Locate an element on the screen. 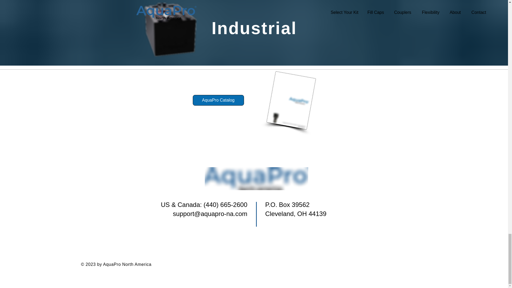 This screenshot has width=512, height=288. Aquapro NA Logo.png is located at coordinates (257, 179).